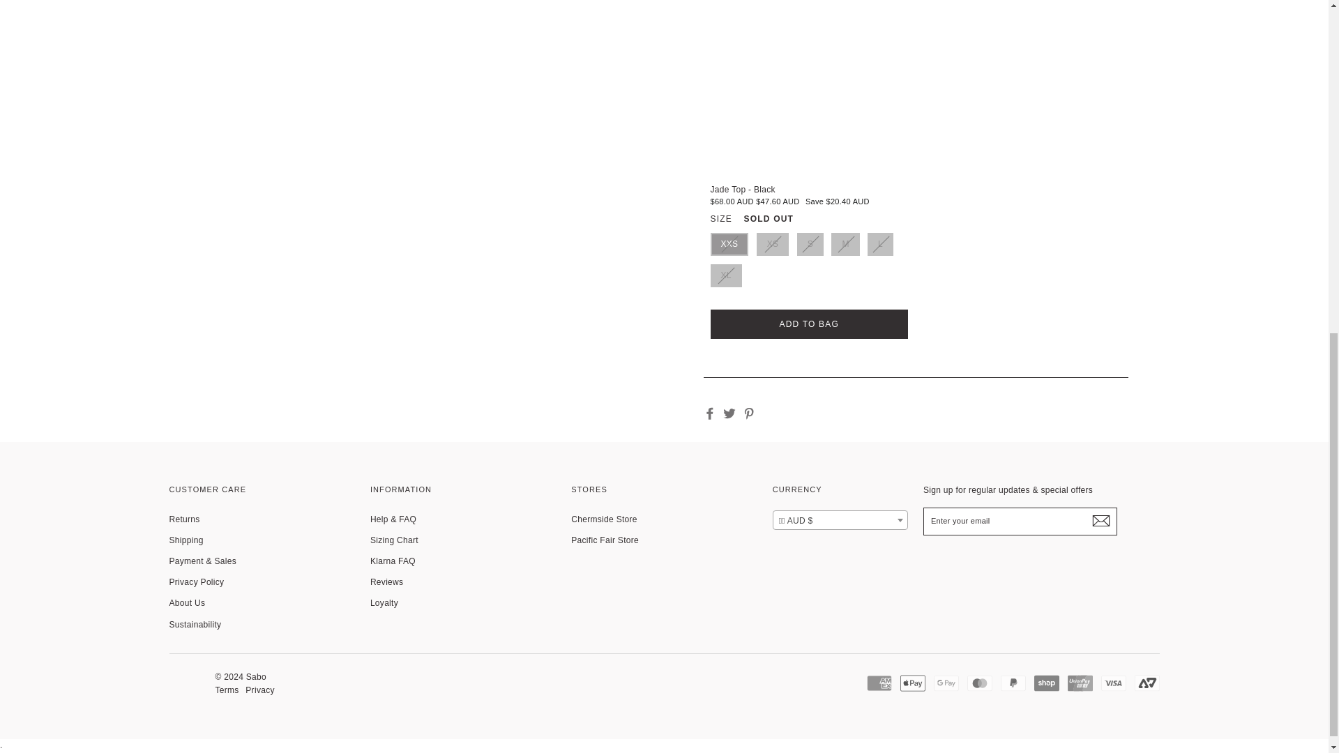 The width and height of the screenshot is (1339, 753). What do you see at coordinates (946, 683) in the screenshot?
I see `Google Pay` at bounding box center [946, 683].